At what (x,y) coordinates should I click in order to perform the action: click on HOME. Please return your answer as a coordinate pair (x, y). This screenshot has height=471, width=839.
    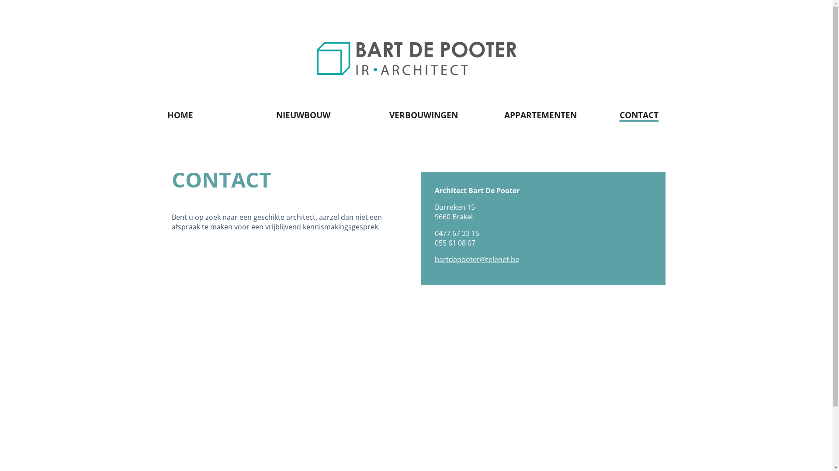
    Looking at the image, I should click on (180, 115).